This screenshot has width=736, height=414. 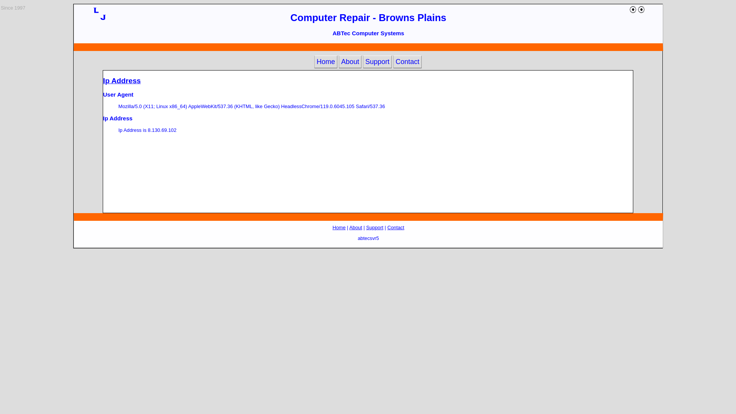 I want to click on Contact, so click(x=396, y=228).